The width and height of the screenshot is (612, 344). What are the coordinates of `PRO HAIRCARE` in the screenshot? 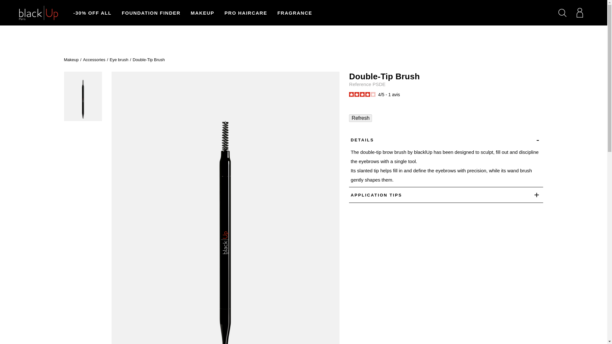 It's located at (245, 13).